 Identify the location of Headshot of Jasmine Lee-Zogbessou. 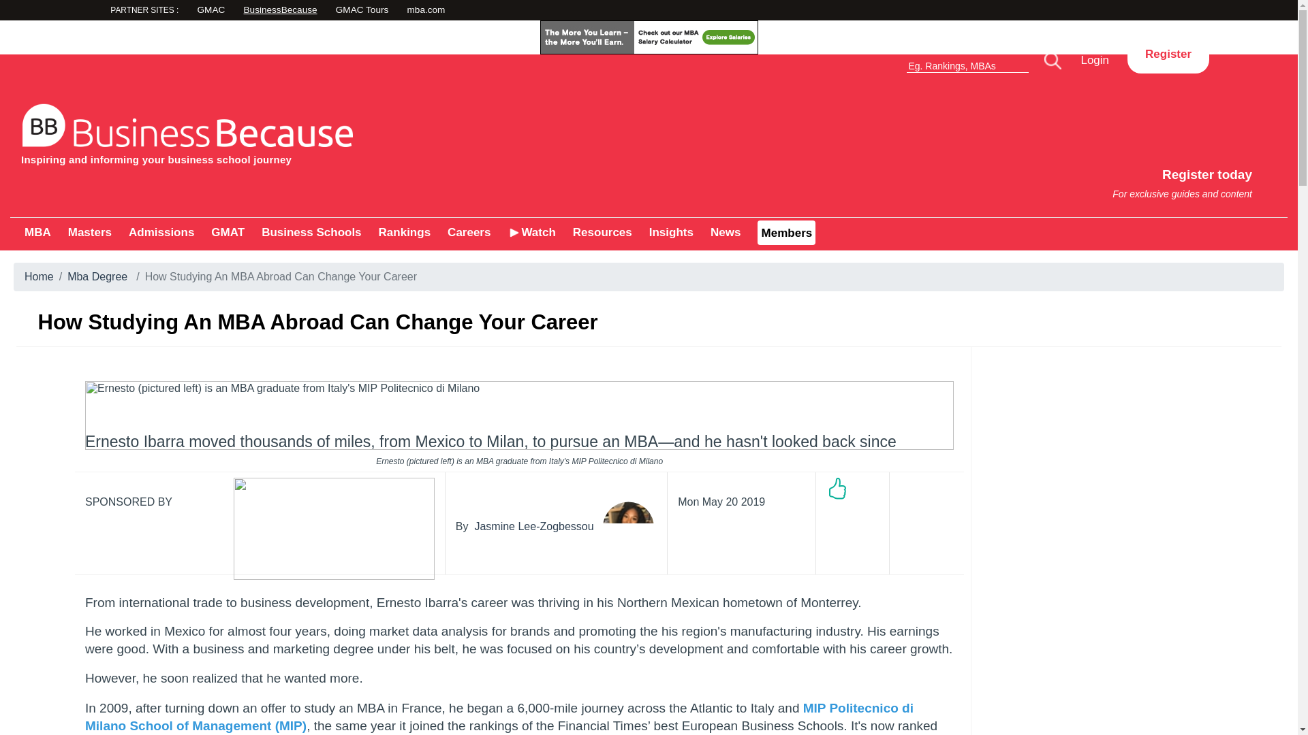
(628, 527).